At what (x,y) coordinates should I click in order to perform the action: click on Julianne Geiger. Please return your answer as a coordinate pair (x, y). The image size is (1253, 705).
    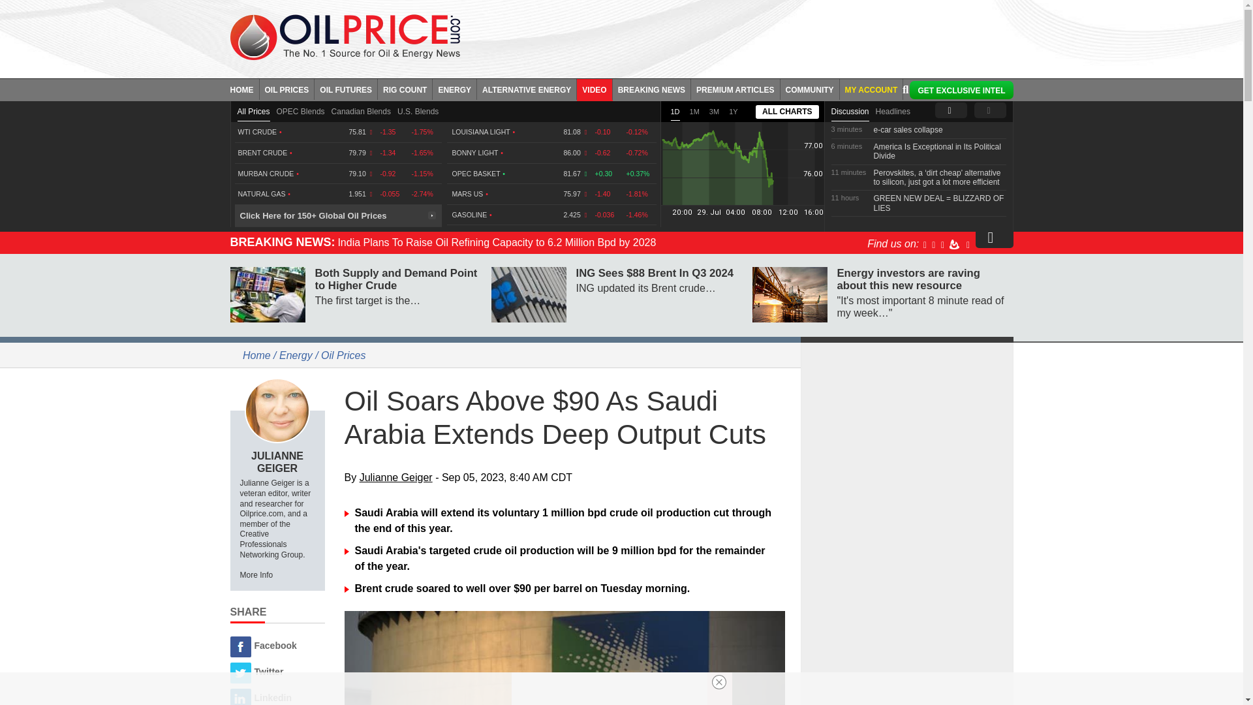
    Looking at the image, I should click on (277, 410).